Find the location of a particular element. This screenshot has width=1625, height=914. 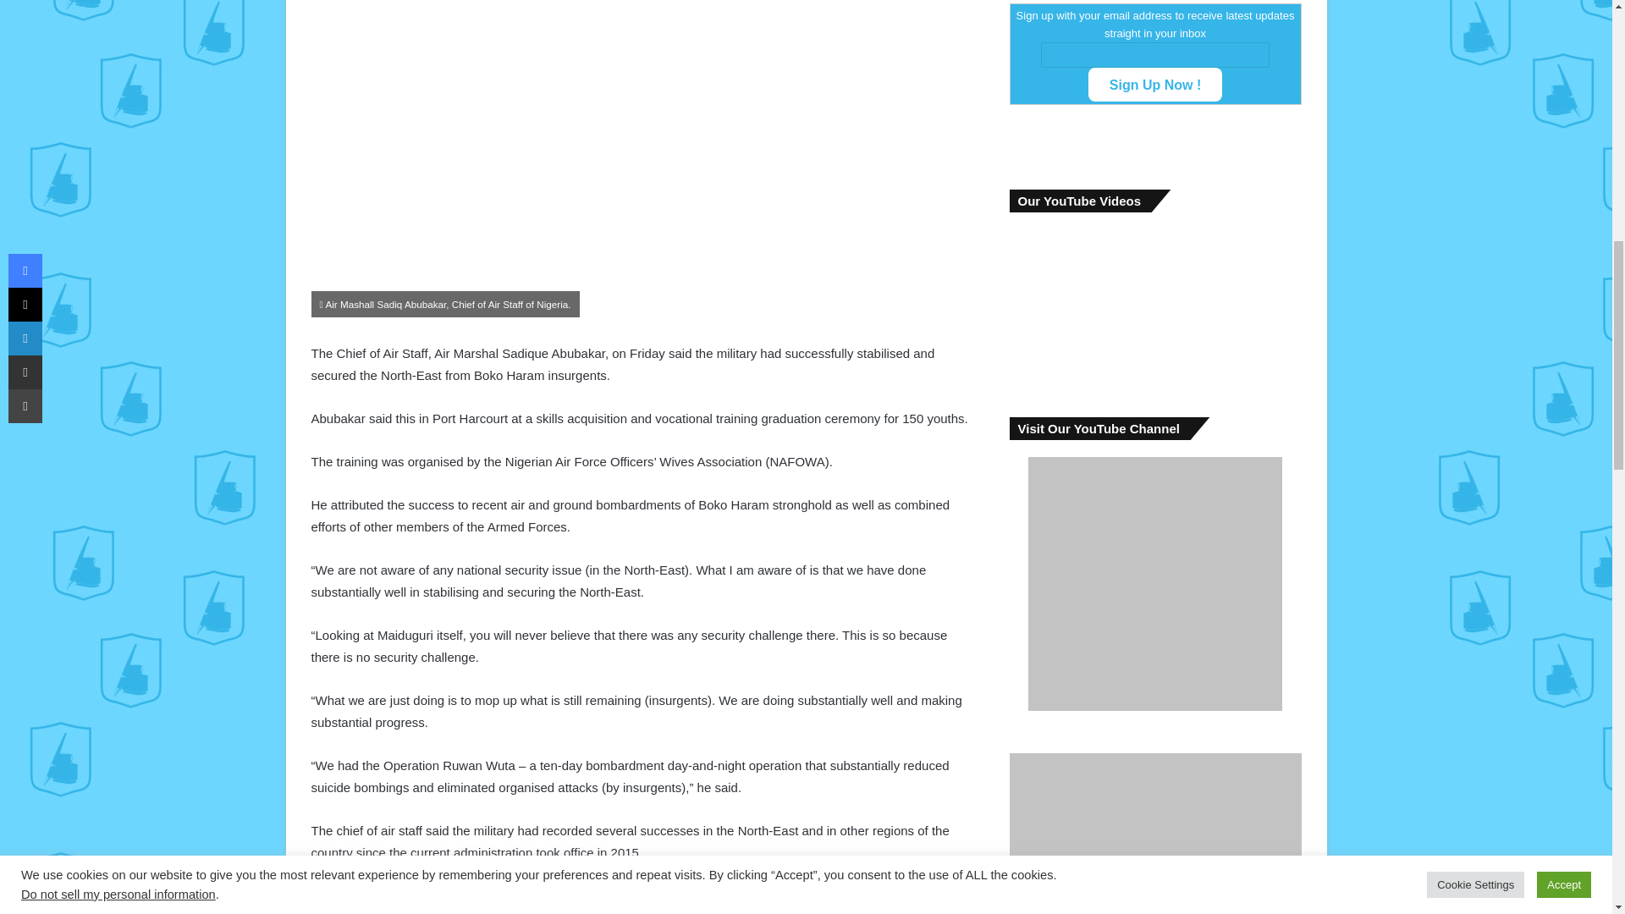

Sign Up Now ! is located at coordinates (1154, 84).